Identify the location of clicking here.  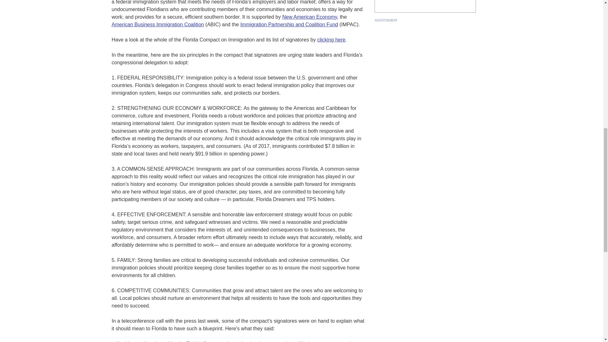
(331, 39).